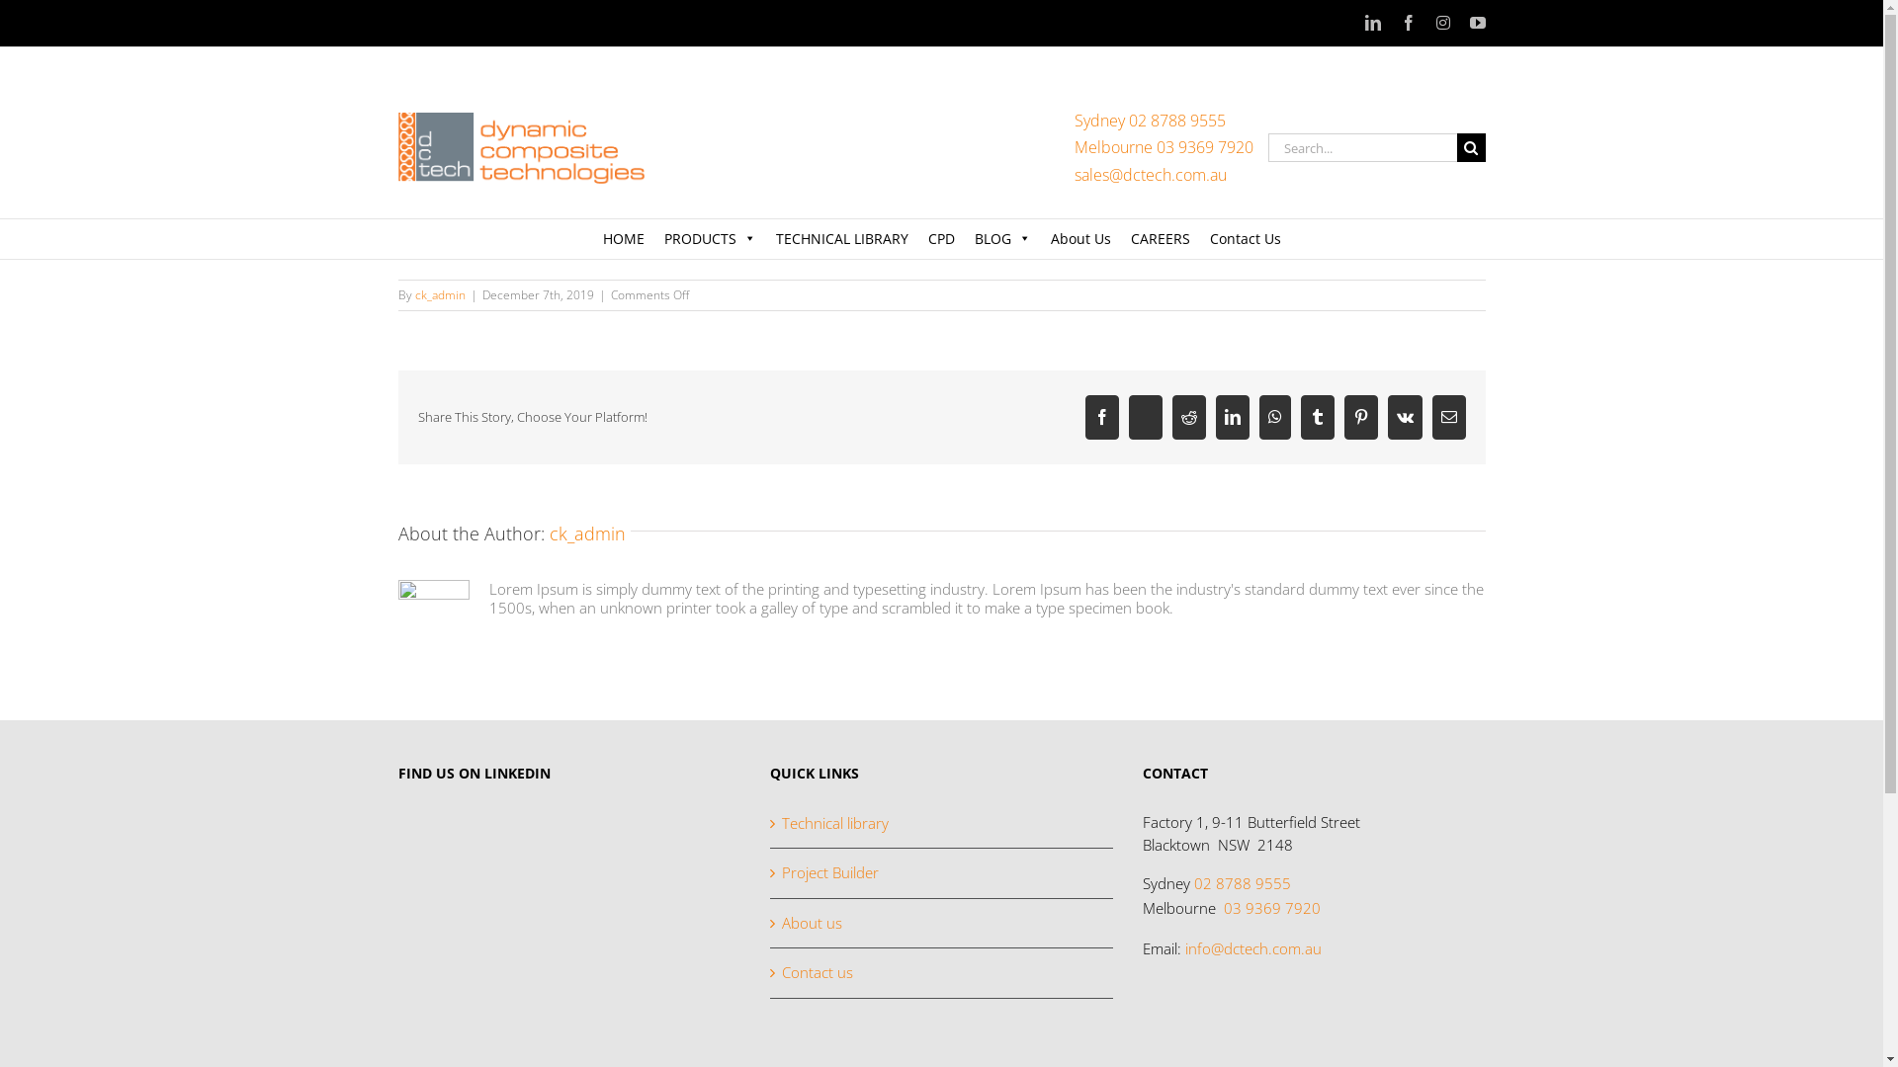  Describe the element at coordinates (1161, 239) in the screenshot. I see `CAREERS` at that location.